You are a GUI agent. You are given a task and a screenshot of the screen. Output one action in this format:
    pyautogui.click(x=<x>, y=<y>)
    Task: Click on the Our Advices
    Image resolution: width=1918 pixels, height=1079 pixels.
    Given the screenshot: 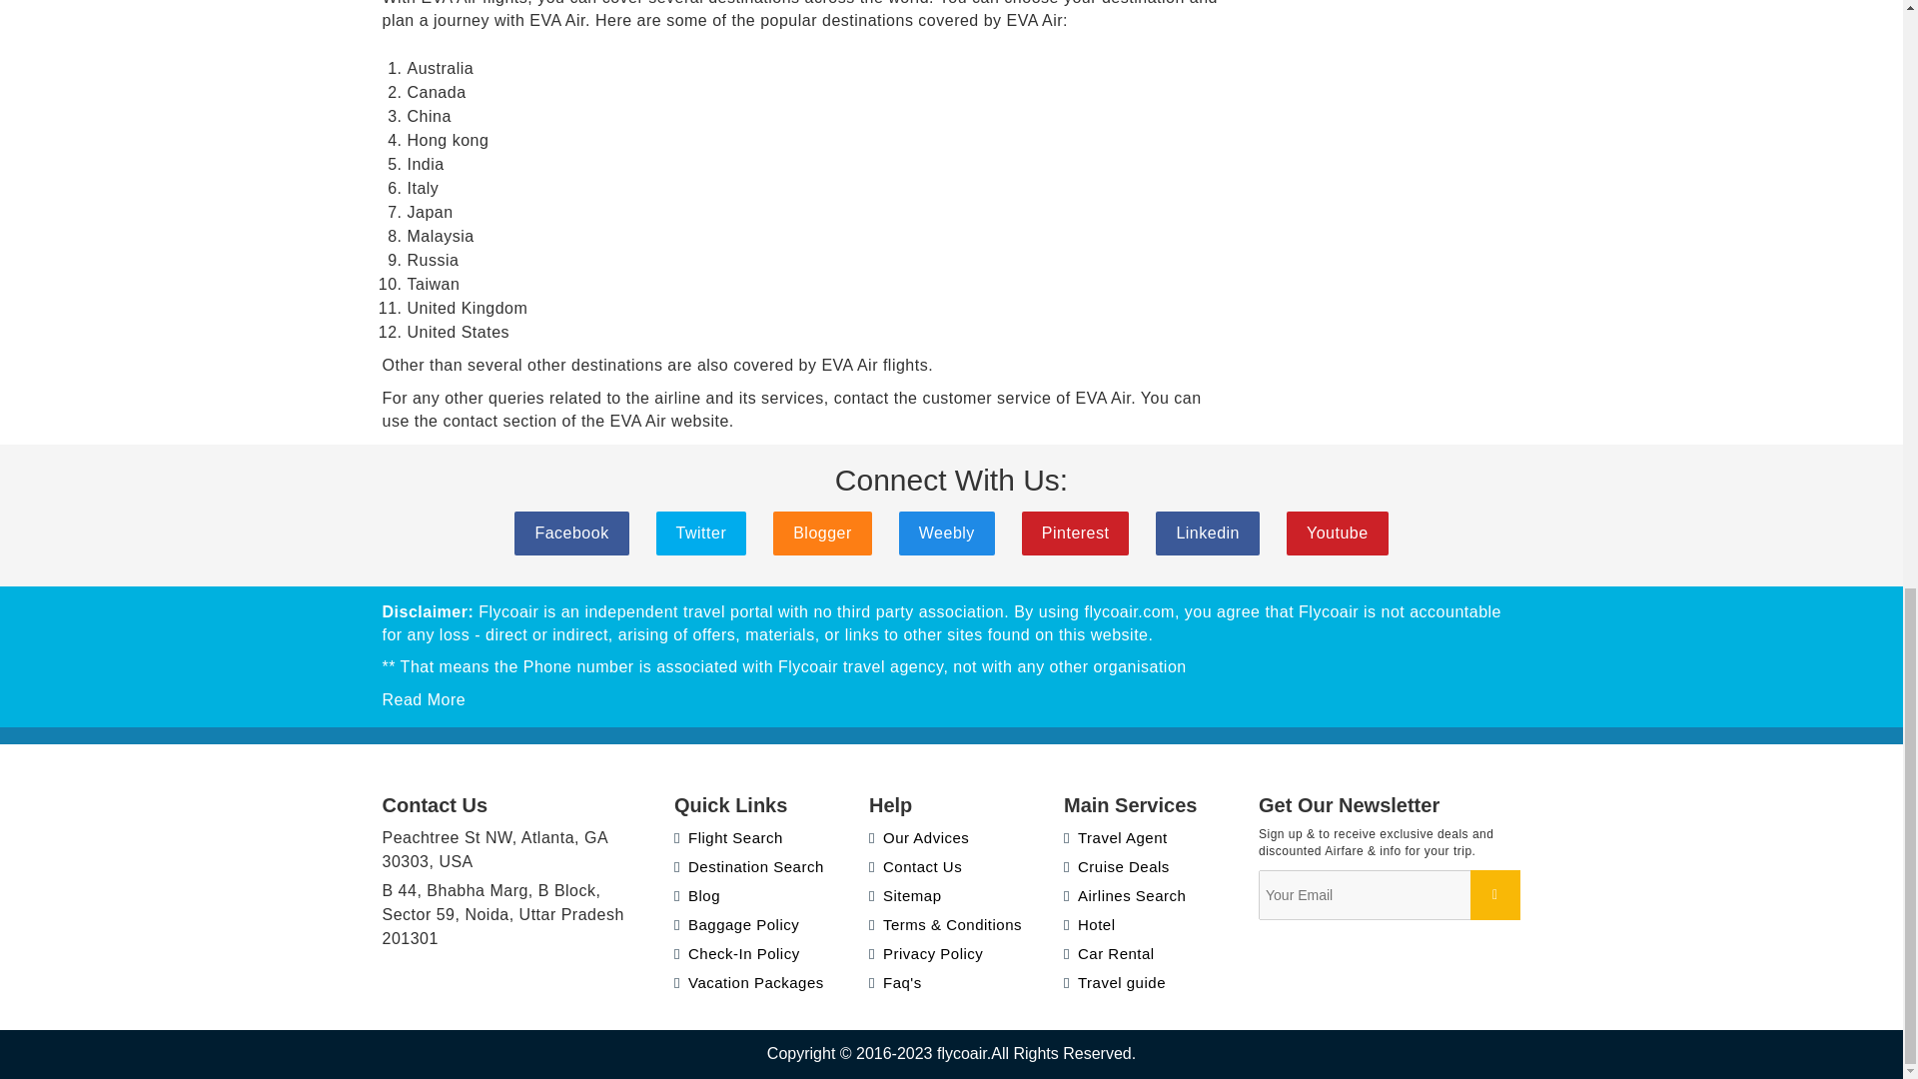 What is the action you would take?
    pyautogui.click(x=918, y=837)
    